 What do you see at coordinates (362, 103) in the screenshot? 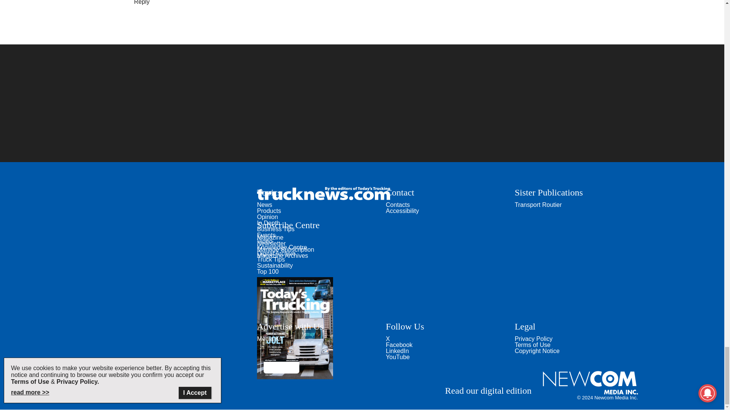
I see `3rd party ad content` at bounding box center [362, 103].